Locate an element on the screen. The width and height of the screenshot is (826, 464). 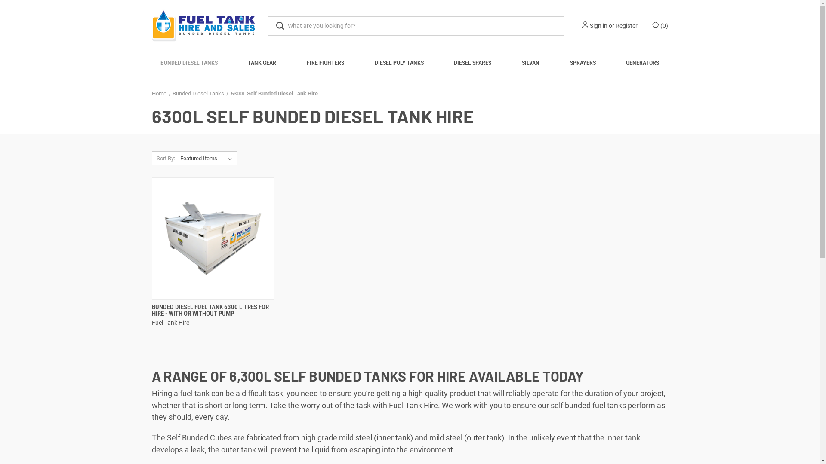
FIRE FIGHTERS is located at coordinates (326, 63).